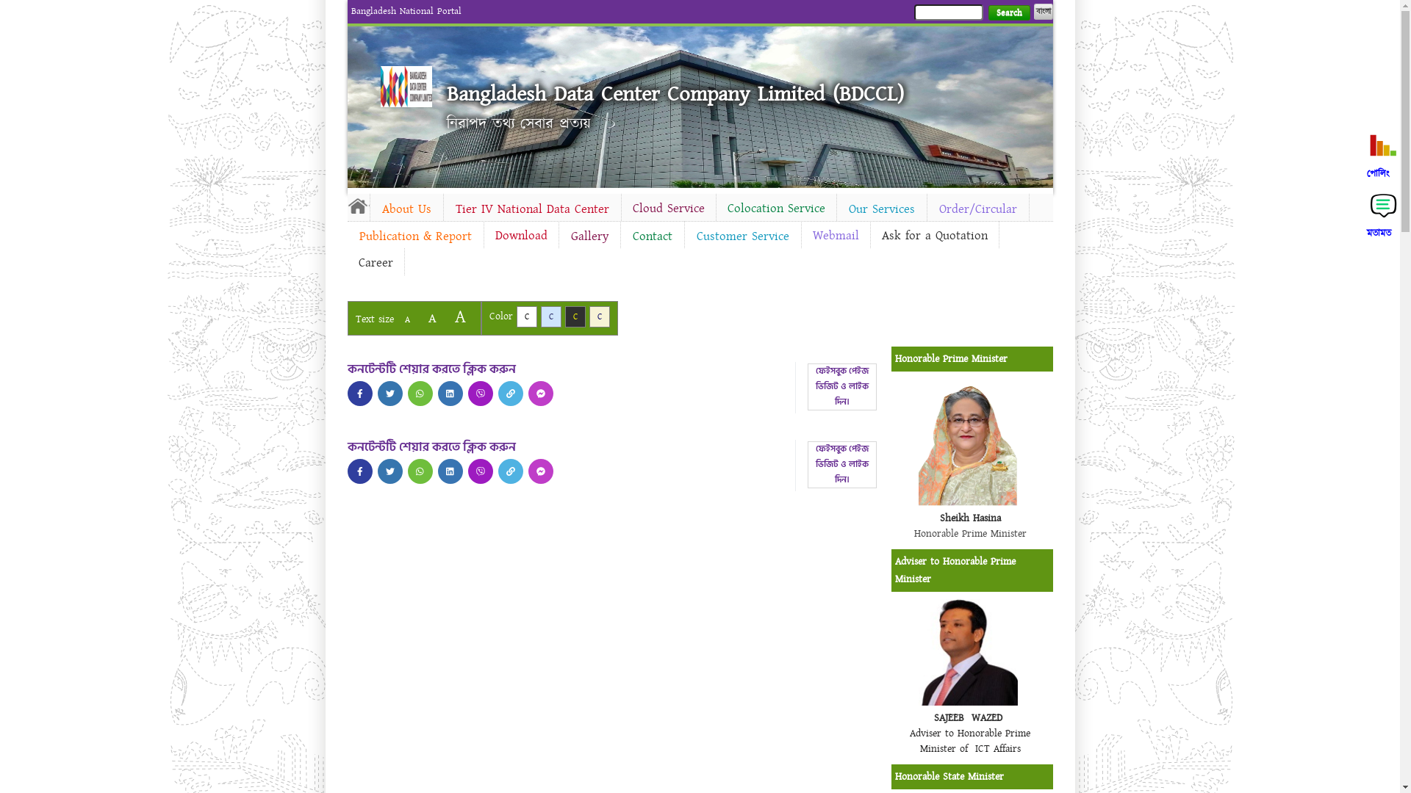 The width and height of the screenshot is (1411, 793). I want to click on Cloud Service, so click(669, 209).